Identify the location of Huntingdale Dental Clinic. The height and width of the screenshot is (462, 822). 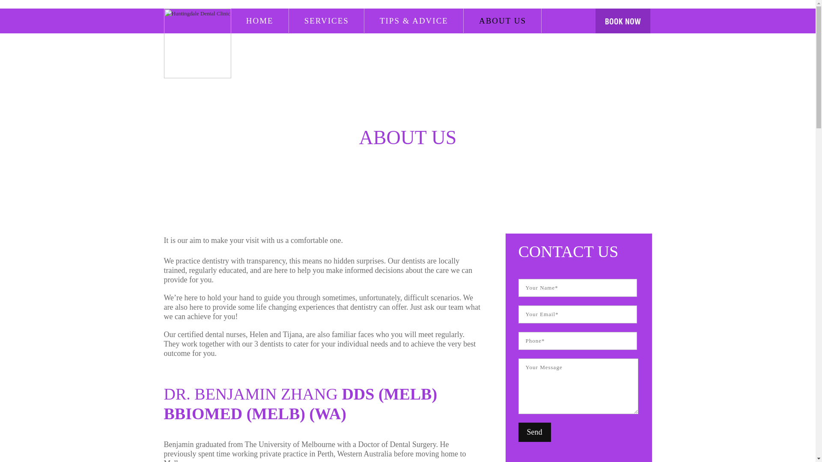
(197, 44).